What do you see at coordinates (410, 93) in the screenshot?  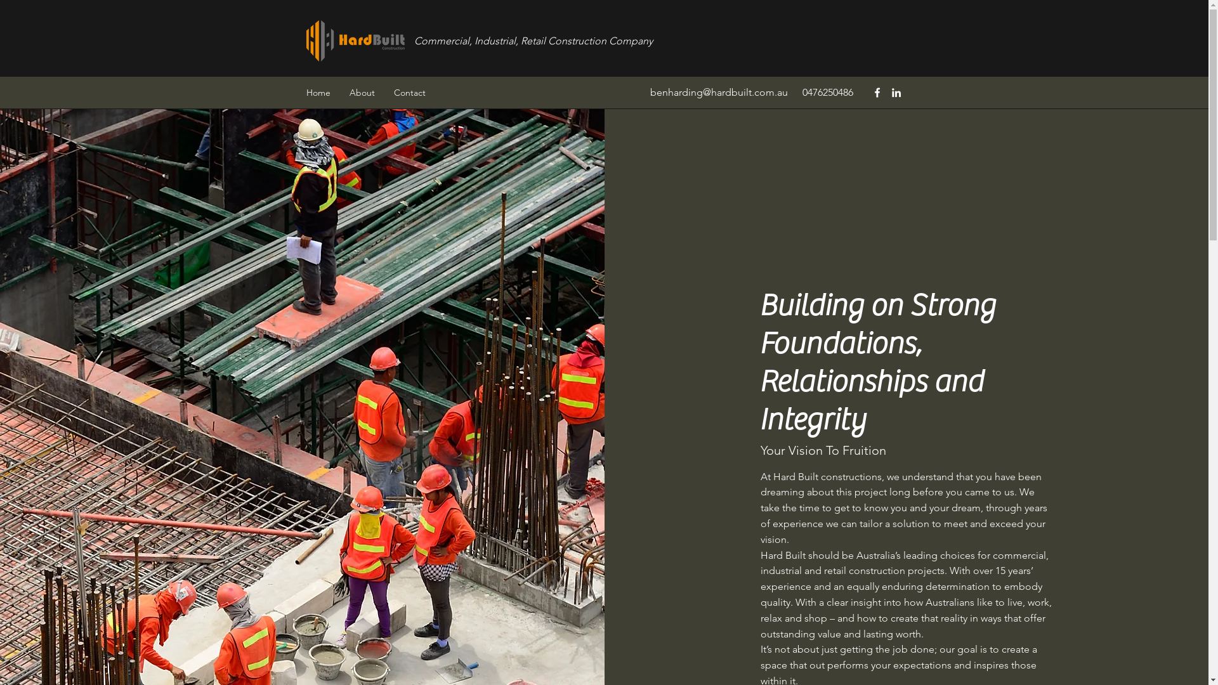 I see `Contact` at bounding box center [410, 93].